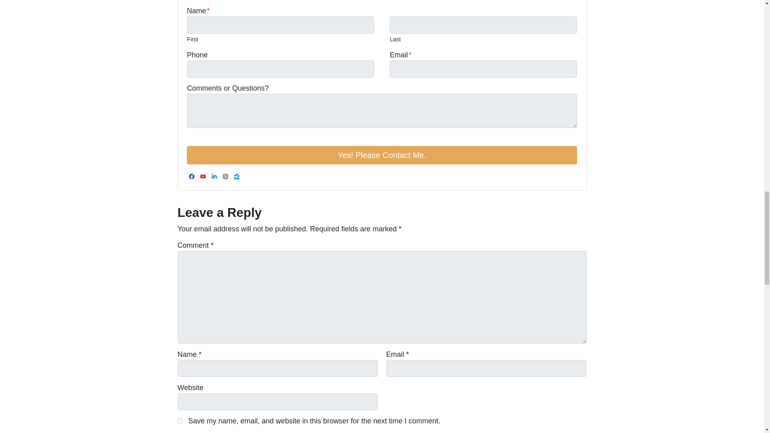 The width and height of the screenshot is (770, 433). Describe the element at coordinates (180, 421) in the screenshot. I see `yes` at that location.